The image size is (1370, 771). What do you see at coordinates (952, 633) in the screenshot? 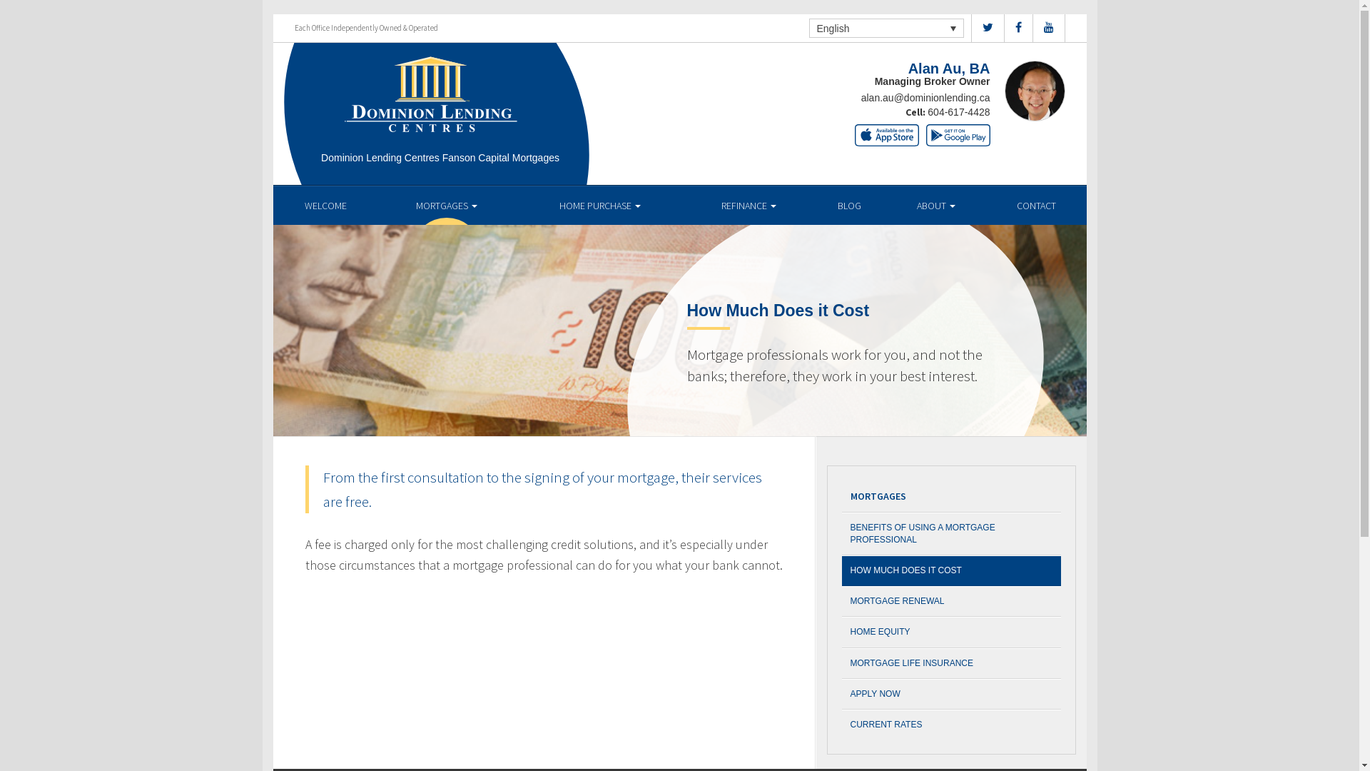
I see `HOME EQUITY` at bounding box center [952, 633].